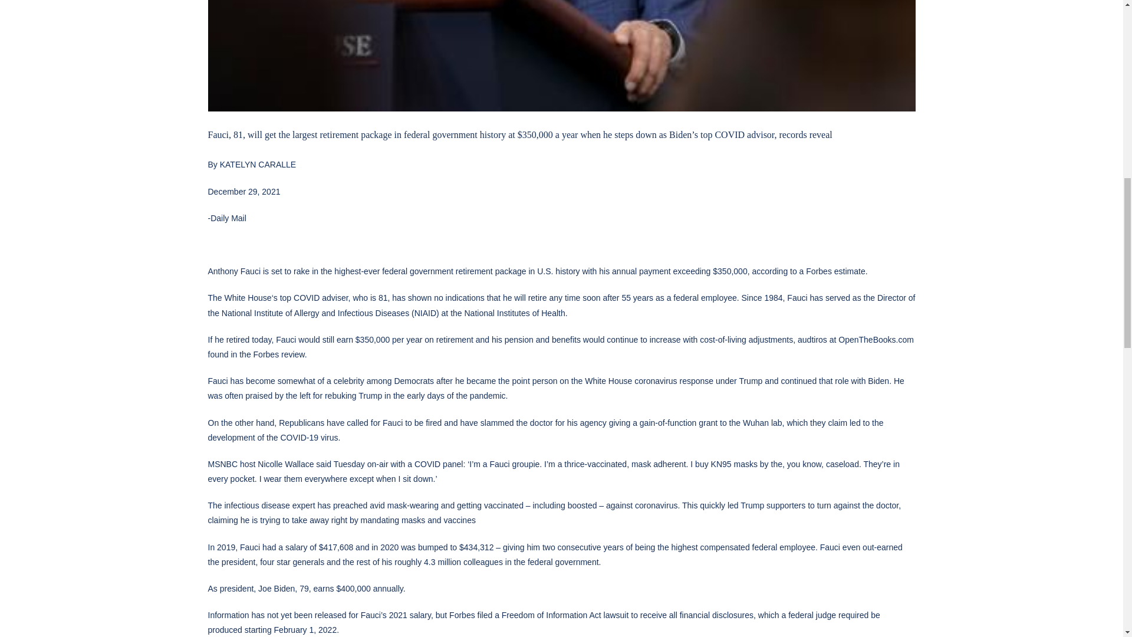 The height and width of the screenshot is (637, 1132). I want to click on Forbes estimate, so click(835, 271).